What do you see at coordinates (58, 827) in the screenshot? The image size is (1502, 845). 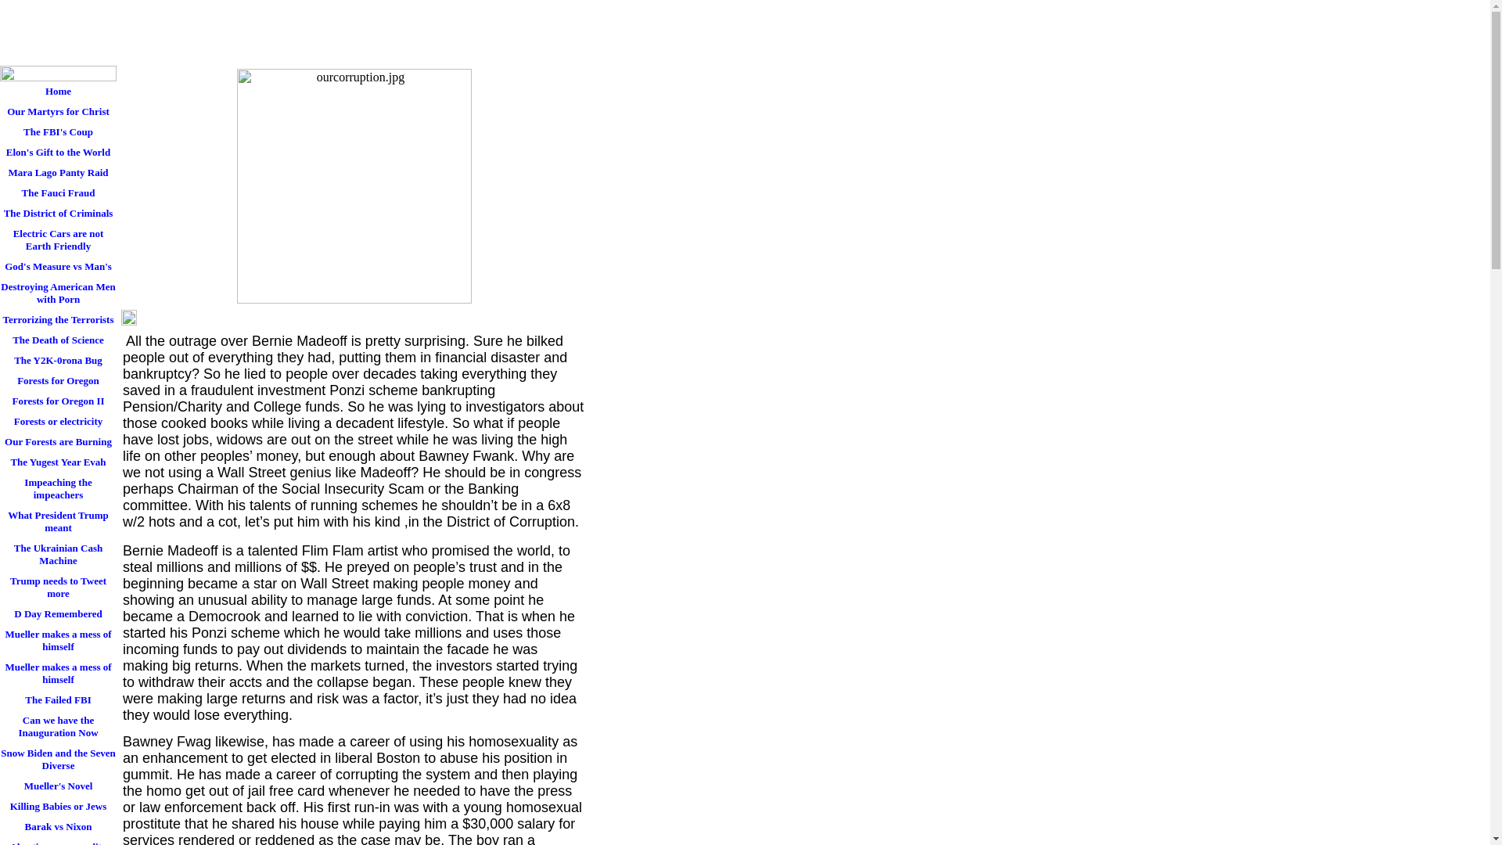 I see `Barak vs Nixon` at bounding box center [58, 827].